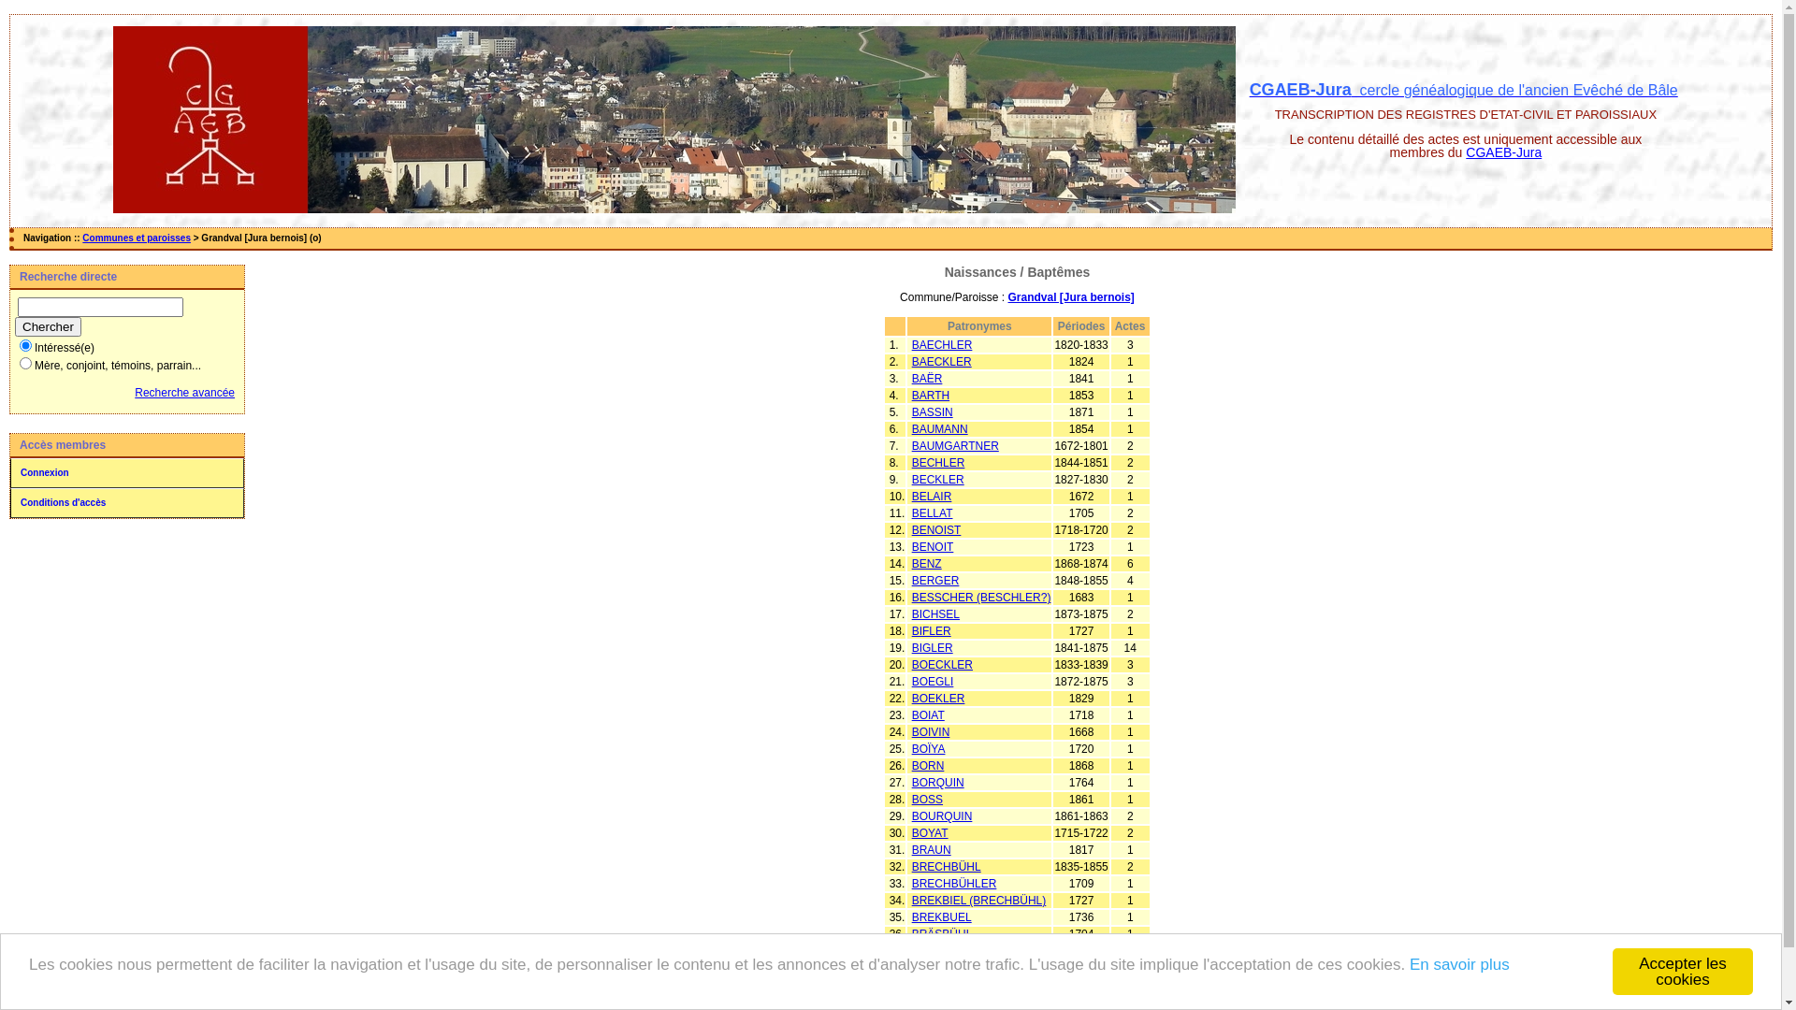 This screenshot has width=1796, height=1010. Describe the element at coordinates (49, 327) in the screenshot. I see `Chercher` at that location.